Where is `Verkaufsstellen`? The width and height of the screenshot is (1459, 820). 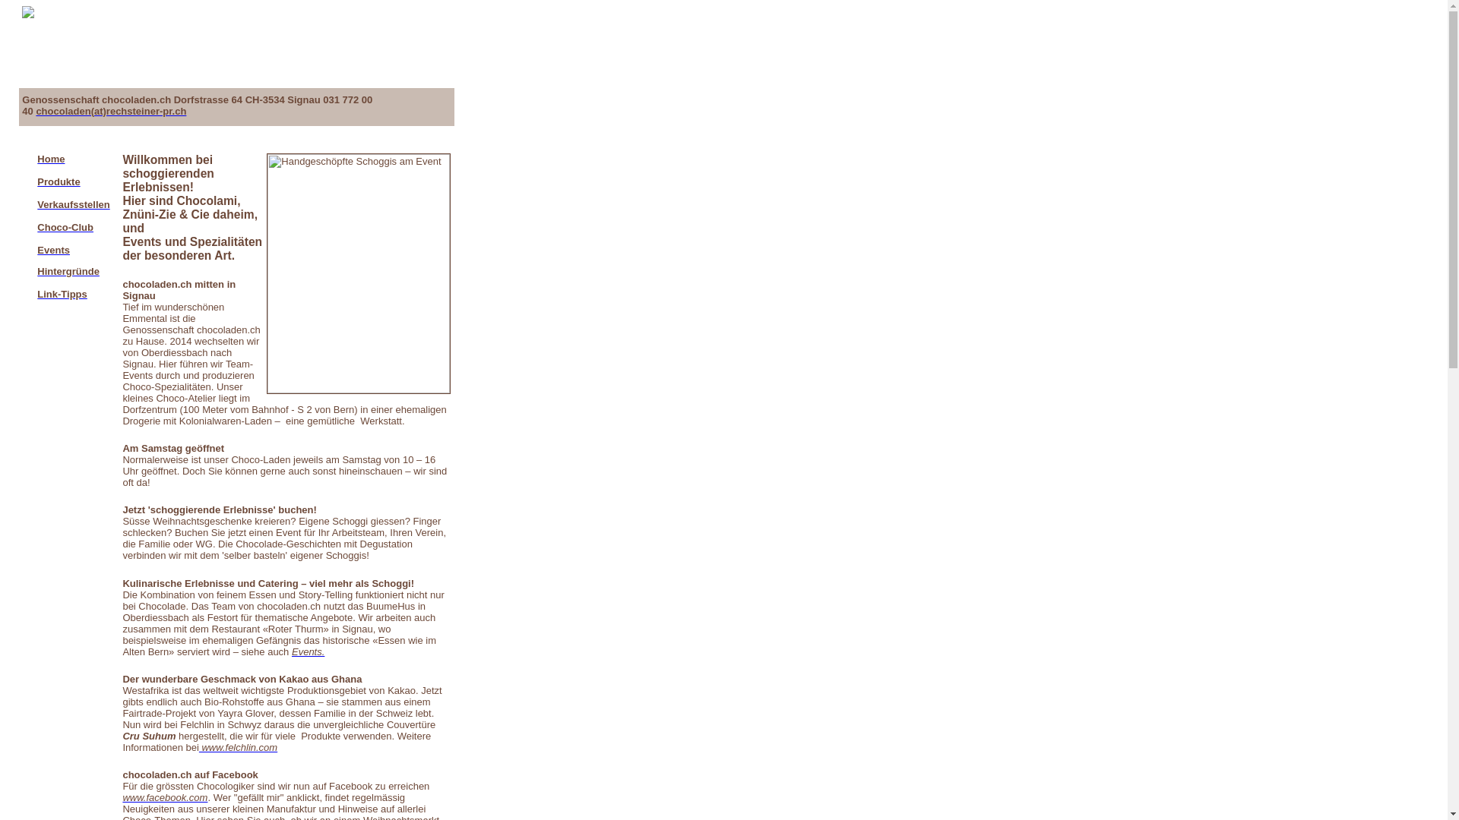 Verkaufsstellen is located at coordinates (73, 205).